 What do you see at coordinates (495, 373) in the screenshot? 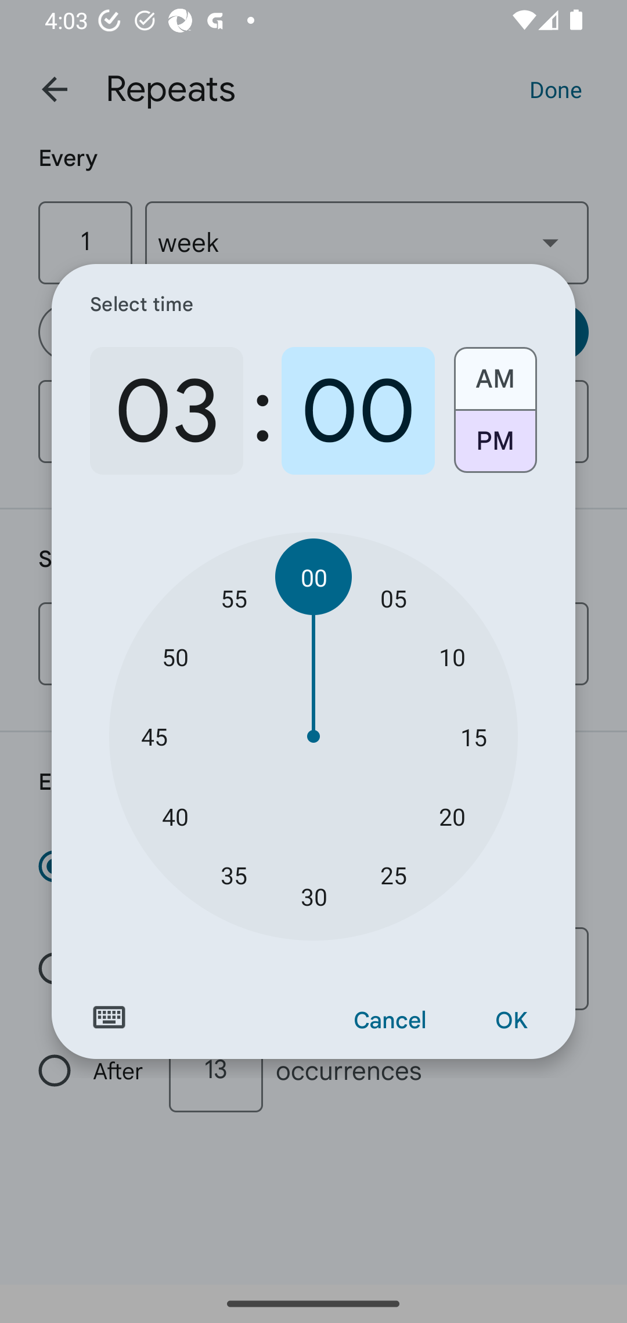
I see `AM` at bounding box center [495, 373].